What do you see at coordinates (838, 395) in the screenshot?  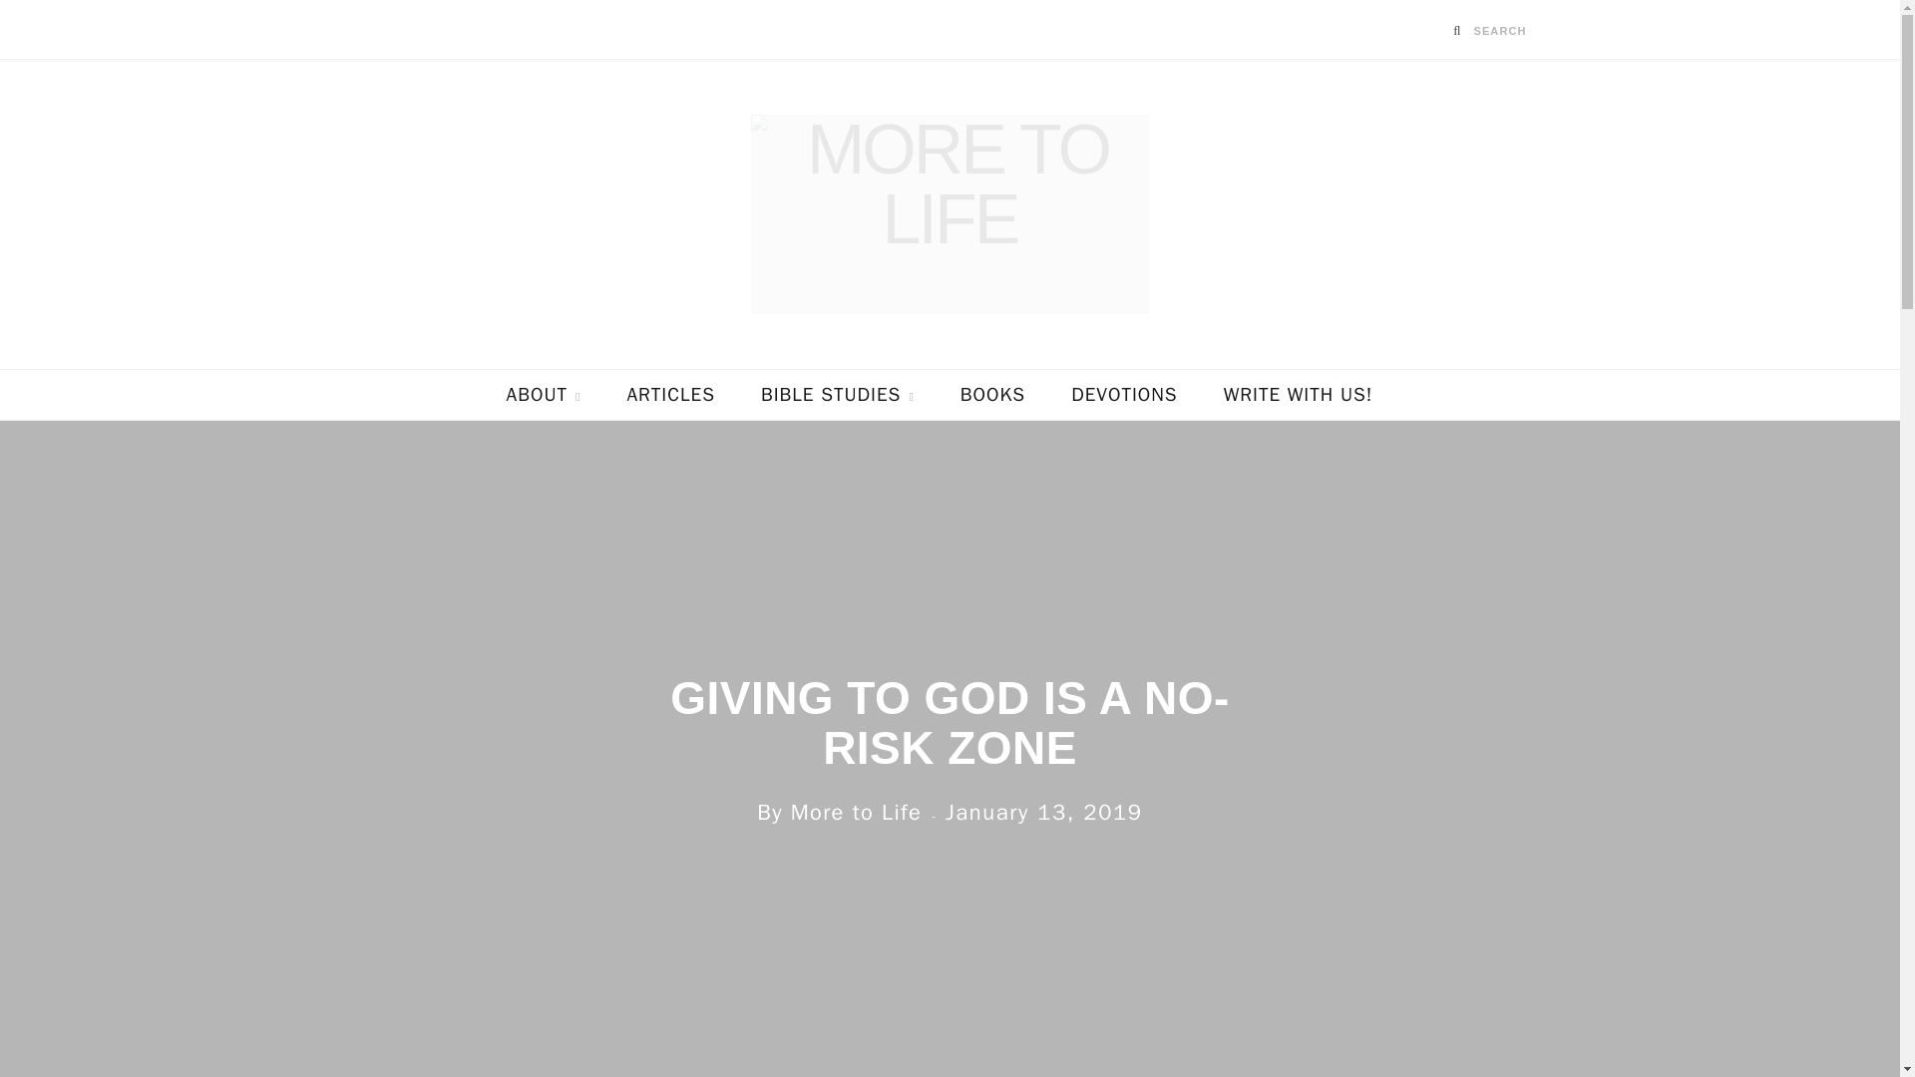 I see `BIBLE STUDIES` at bounding box center [838, 395].